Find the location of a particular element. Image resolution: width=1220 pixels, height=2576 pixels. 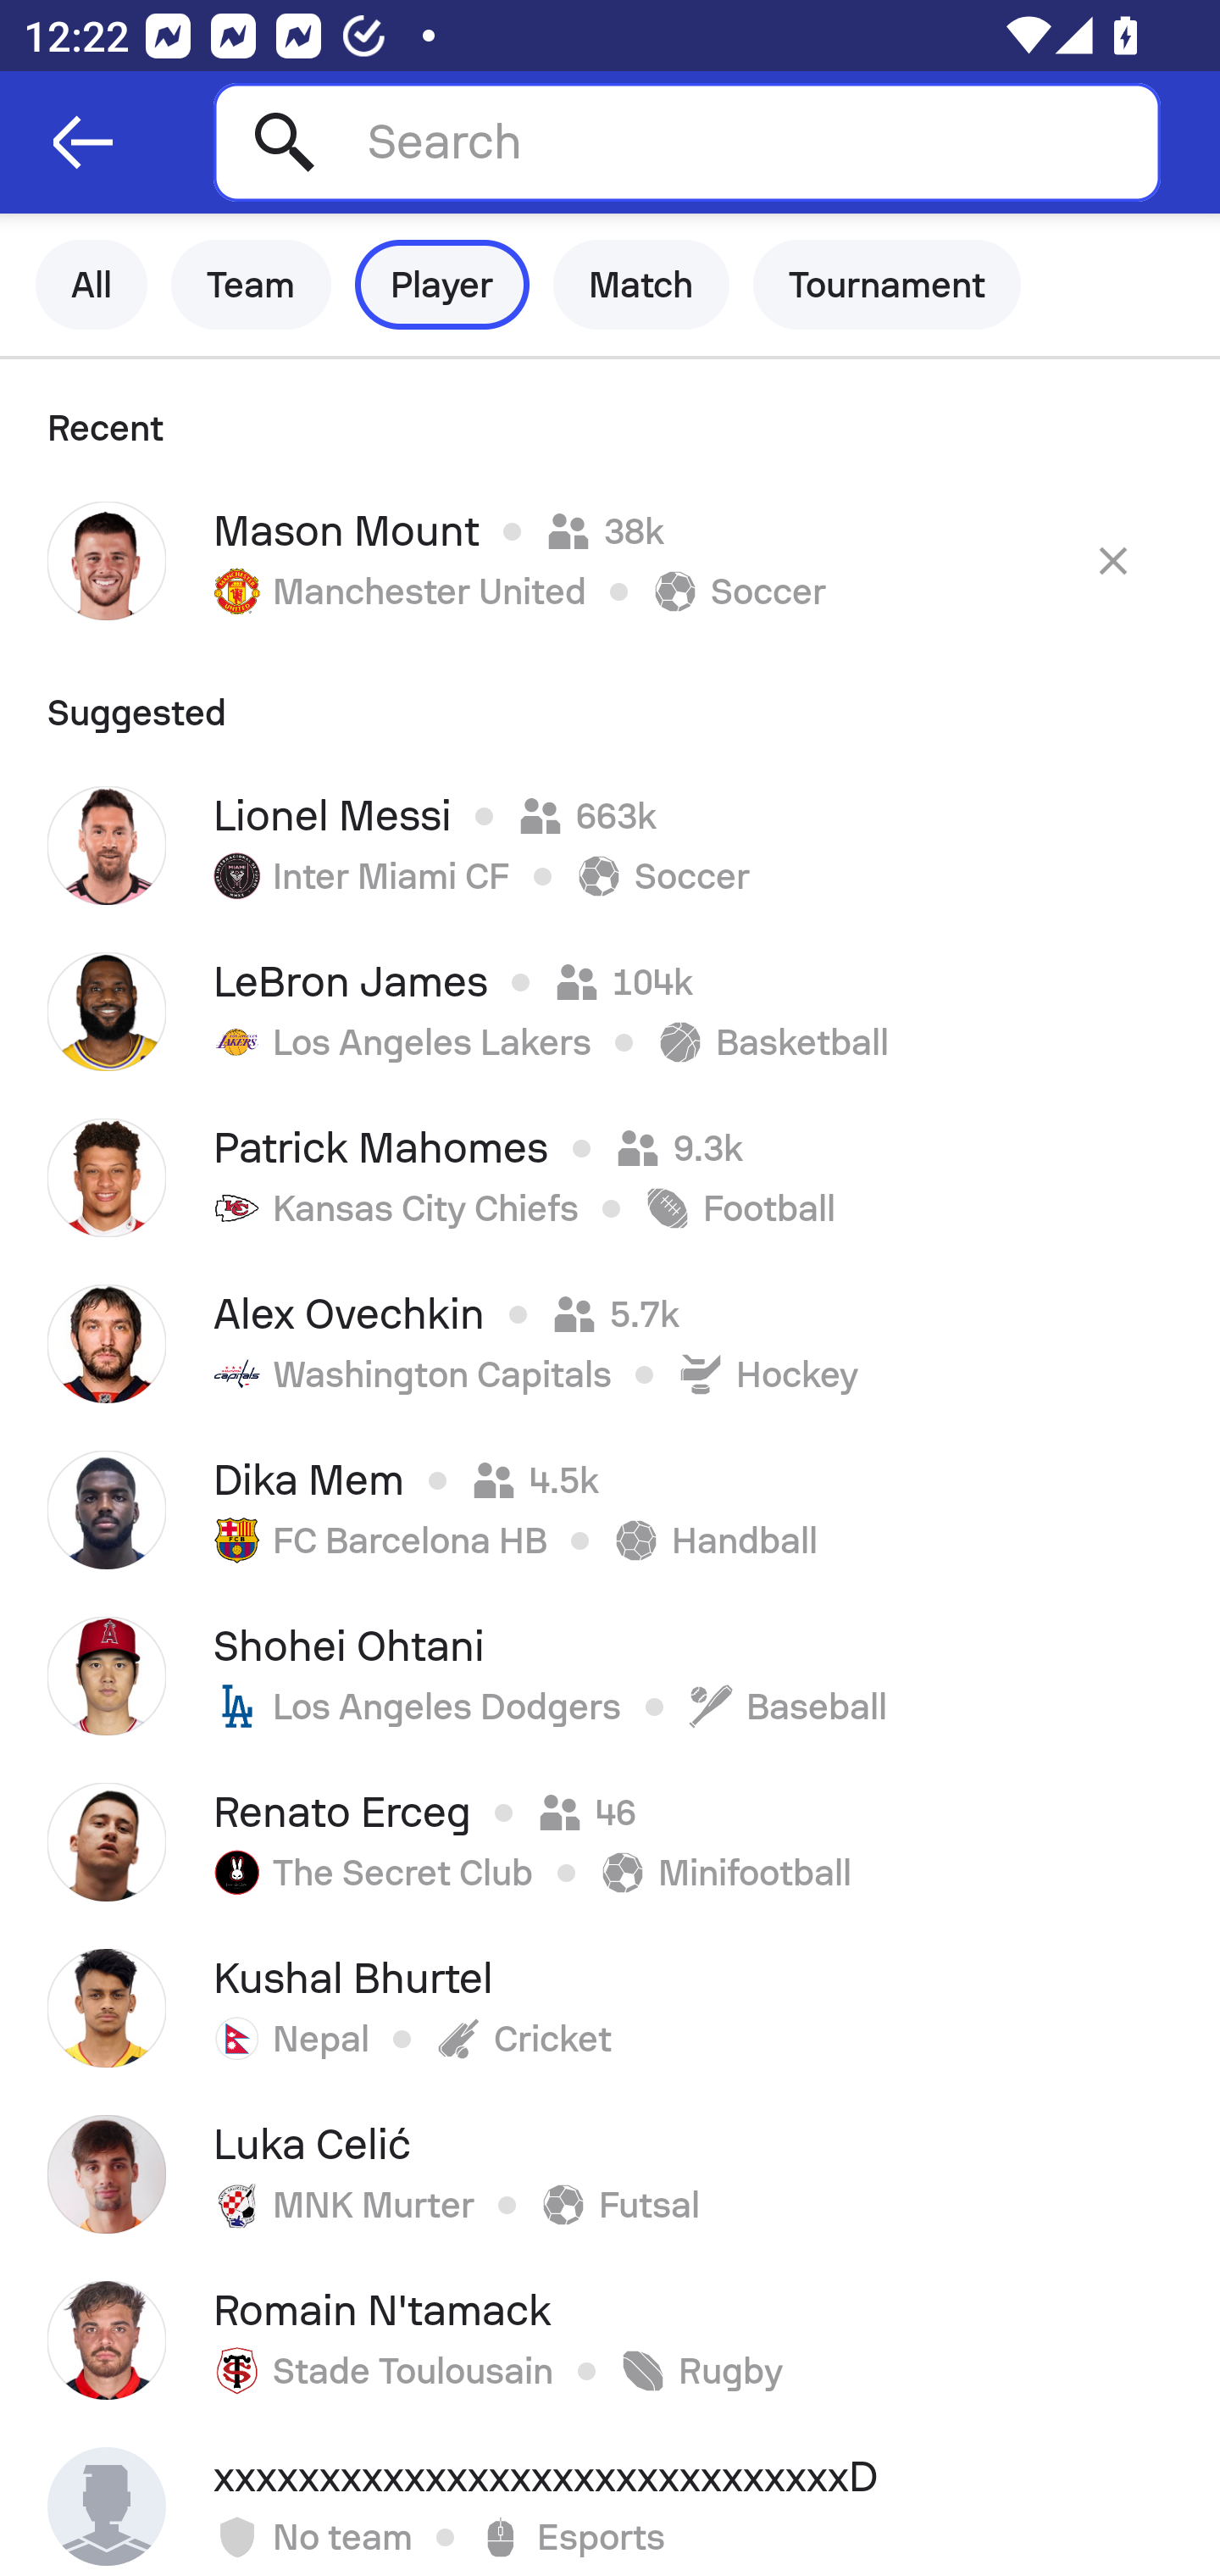

Match is located at coordinates (641, 285).